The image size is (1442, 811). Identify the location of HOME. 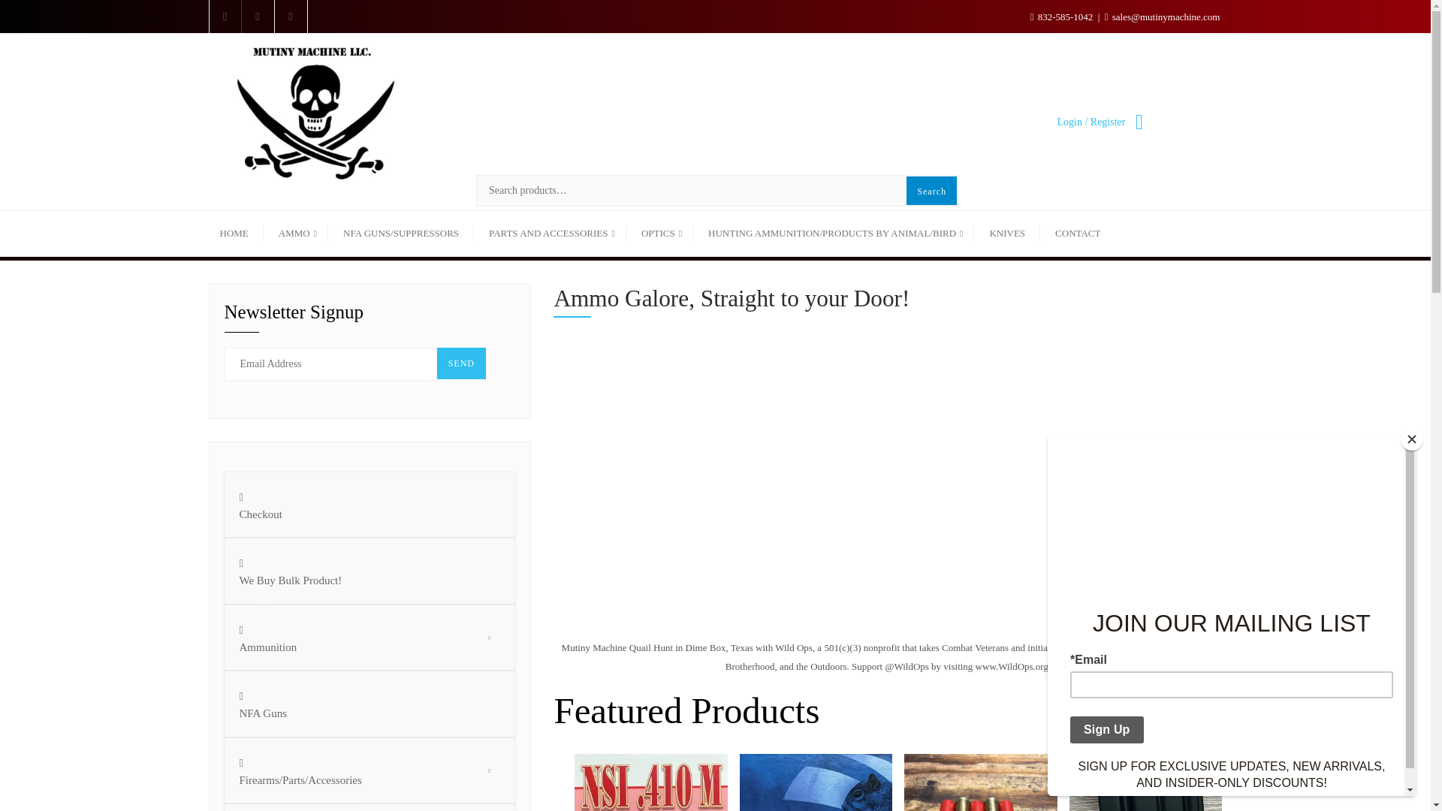
(240, 234).